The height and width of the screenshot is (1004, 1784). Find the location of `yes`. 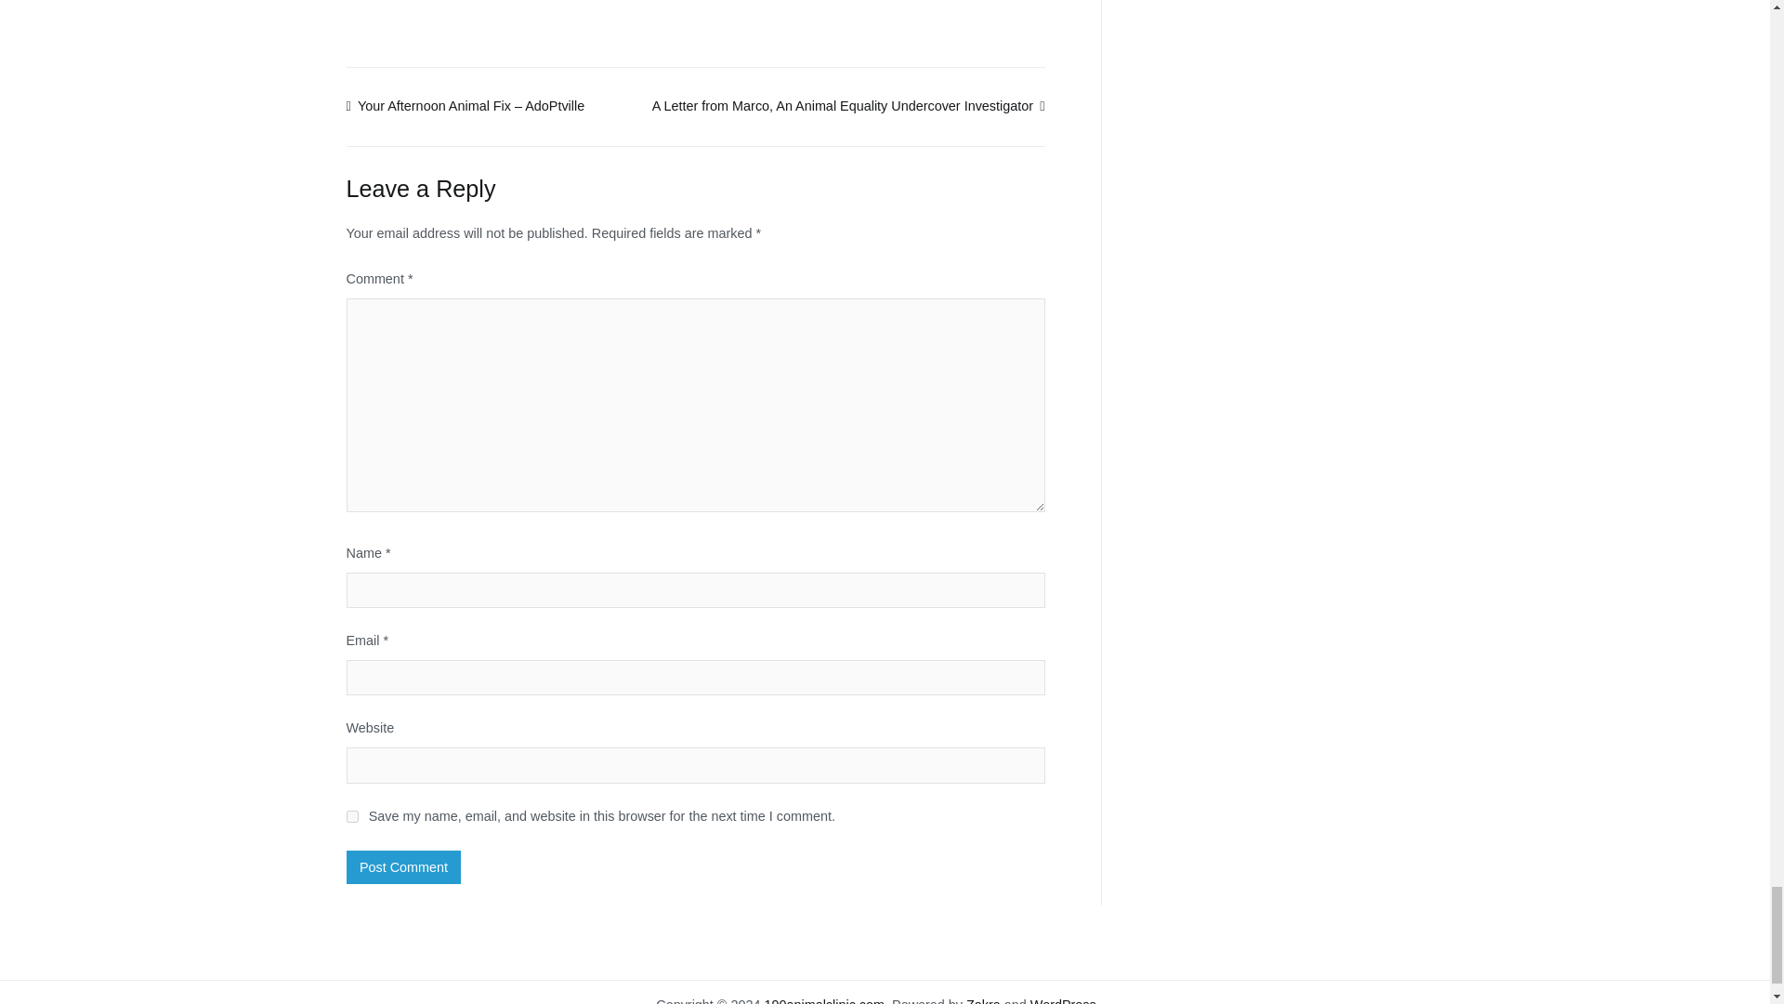

yes is located at coordinates (351, 816).